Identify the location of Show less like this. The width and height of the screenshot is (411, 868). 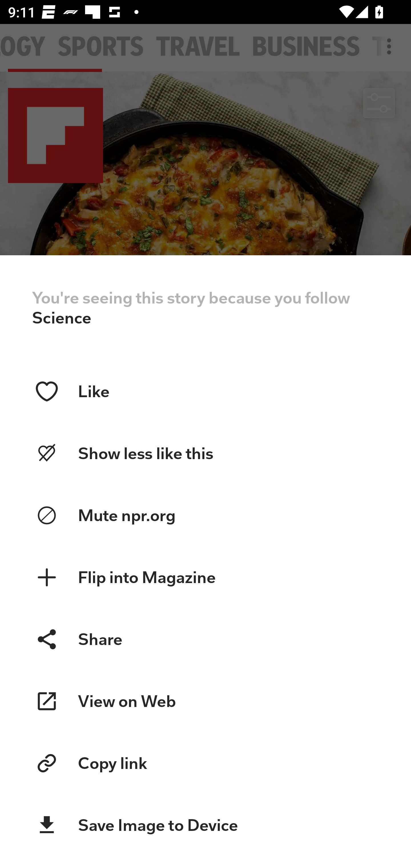
(205, 453).